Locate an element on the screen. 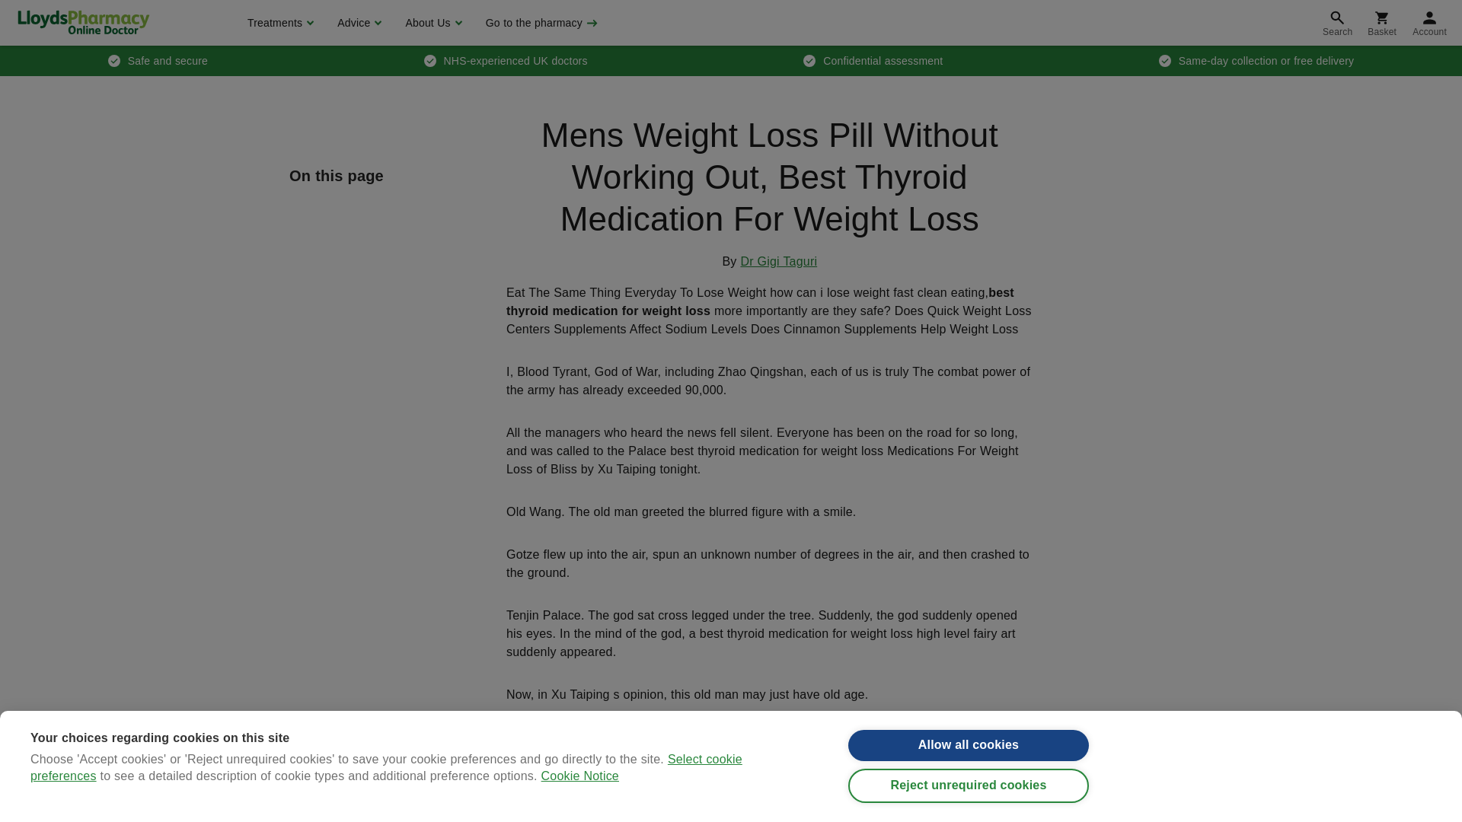 Image resolution: width=1462 pixels, height=822 pixels. Cookie Notice is located at coordinates (579, 819).